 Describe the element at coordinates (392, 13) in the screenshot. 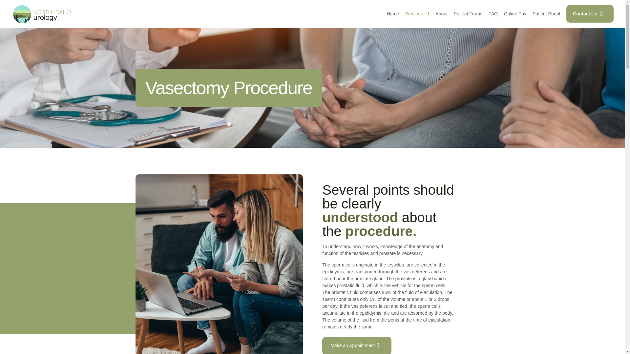

I see `Home` at that location.